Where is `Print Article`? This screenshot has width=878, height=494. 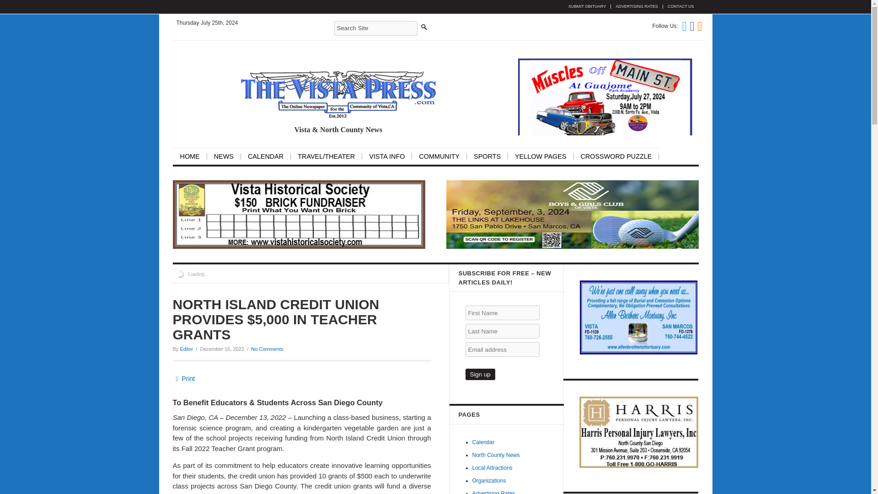 Print Article is located at coordinates (185, 378).